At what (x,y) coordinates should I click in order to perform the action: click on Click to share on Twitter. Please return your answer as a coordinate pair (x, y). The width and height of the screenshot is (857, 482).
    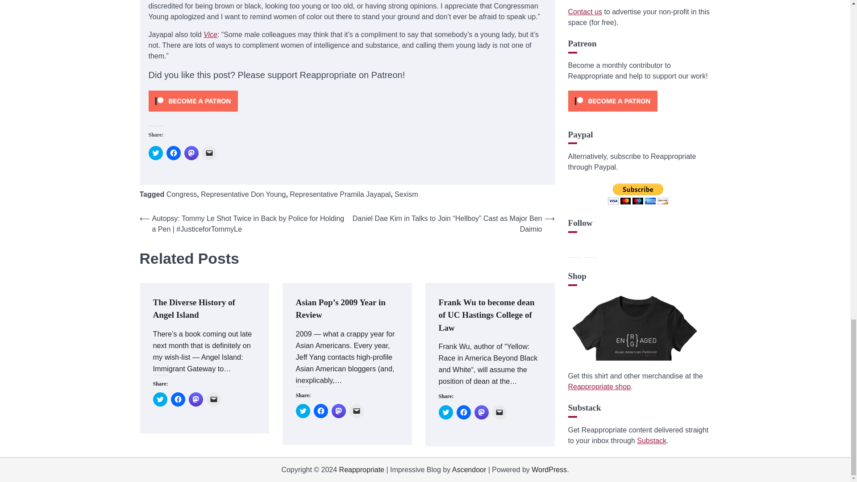
    Looking at the image, I should click on (155, 153).